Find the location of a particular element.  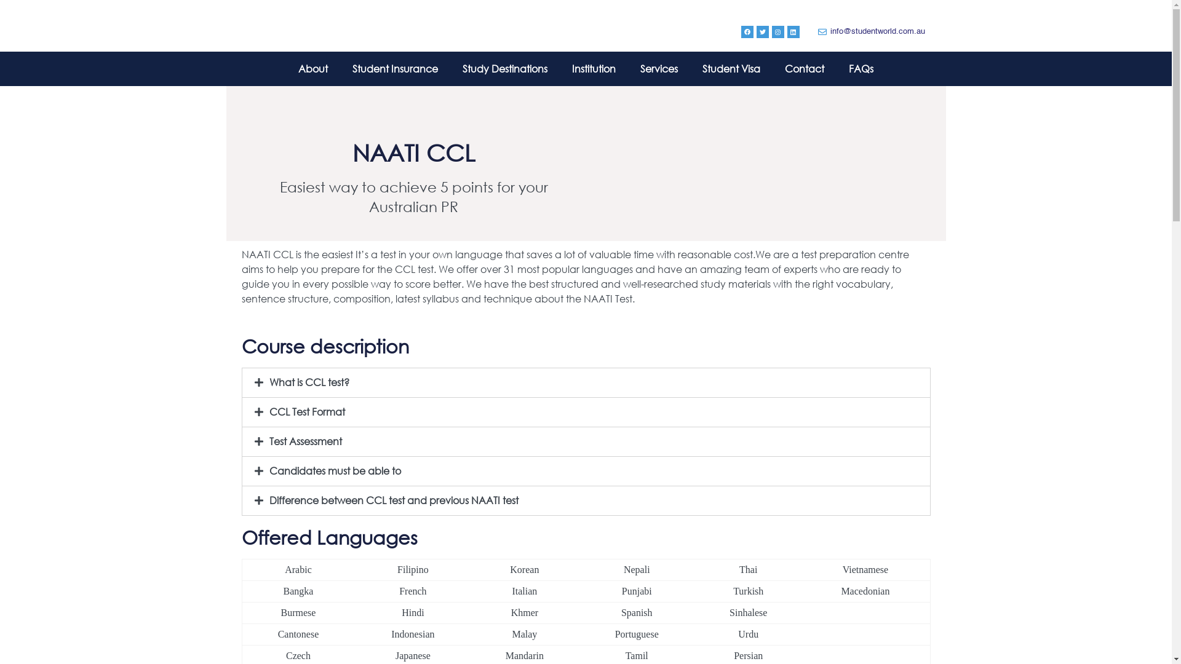

Services is located at coordinates (659, 69).